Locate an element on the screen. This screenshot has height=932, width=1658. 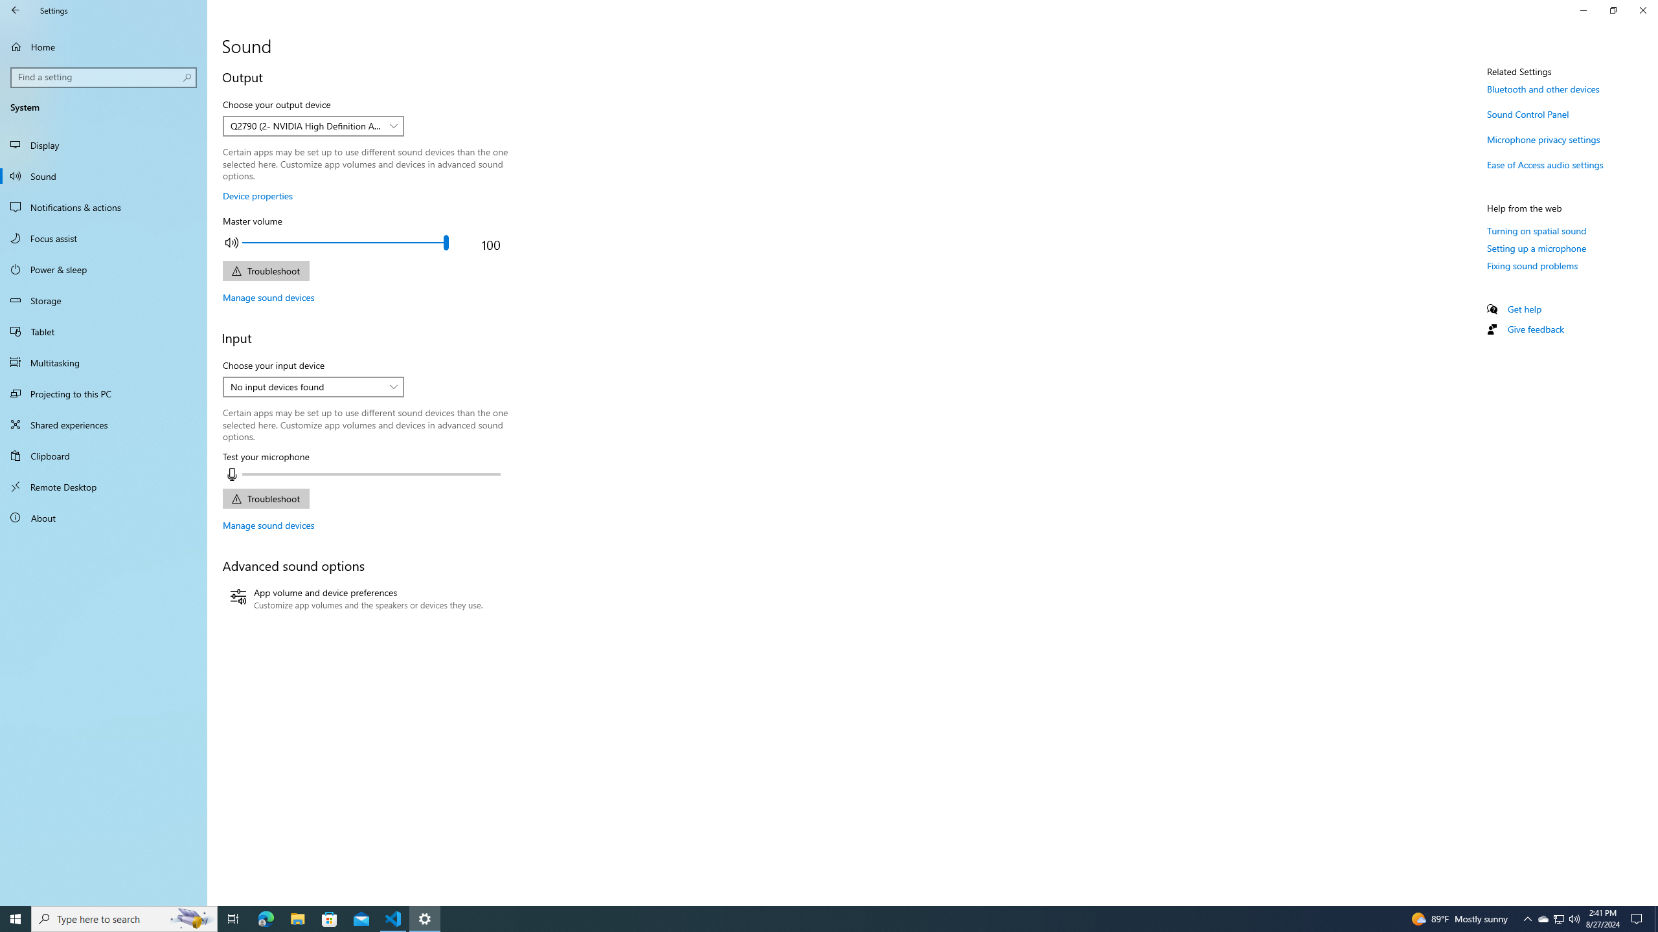
Mute master volume is located at coordinates (231, 242).